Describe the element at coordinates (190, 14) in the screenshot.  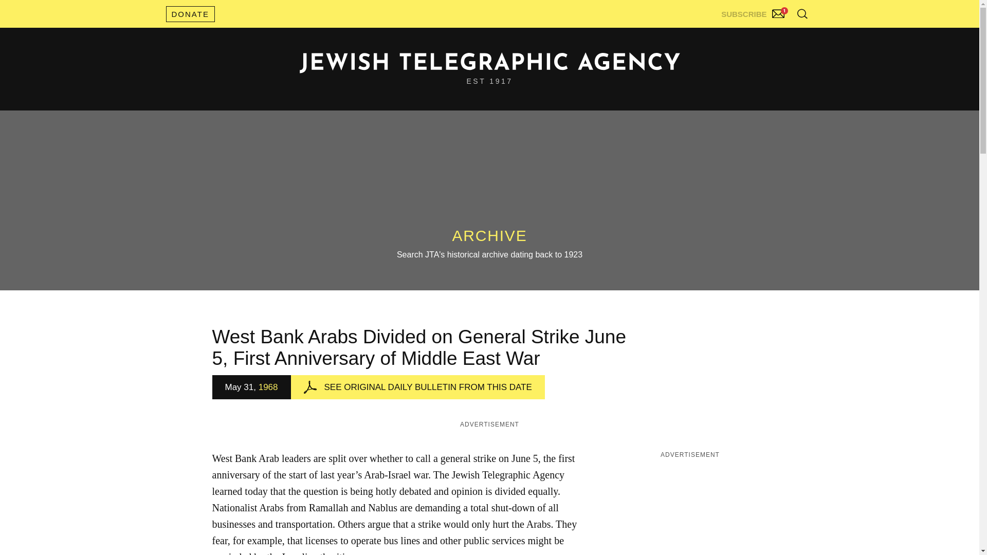
I see `DONATE` at that location.